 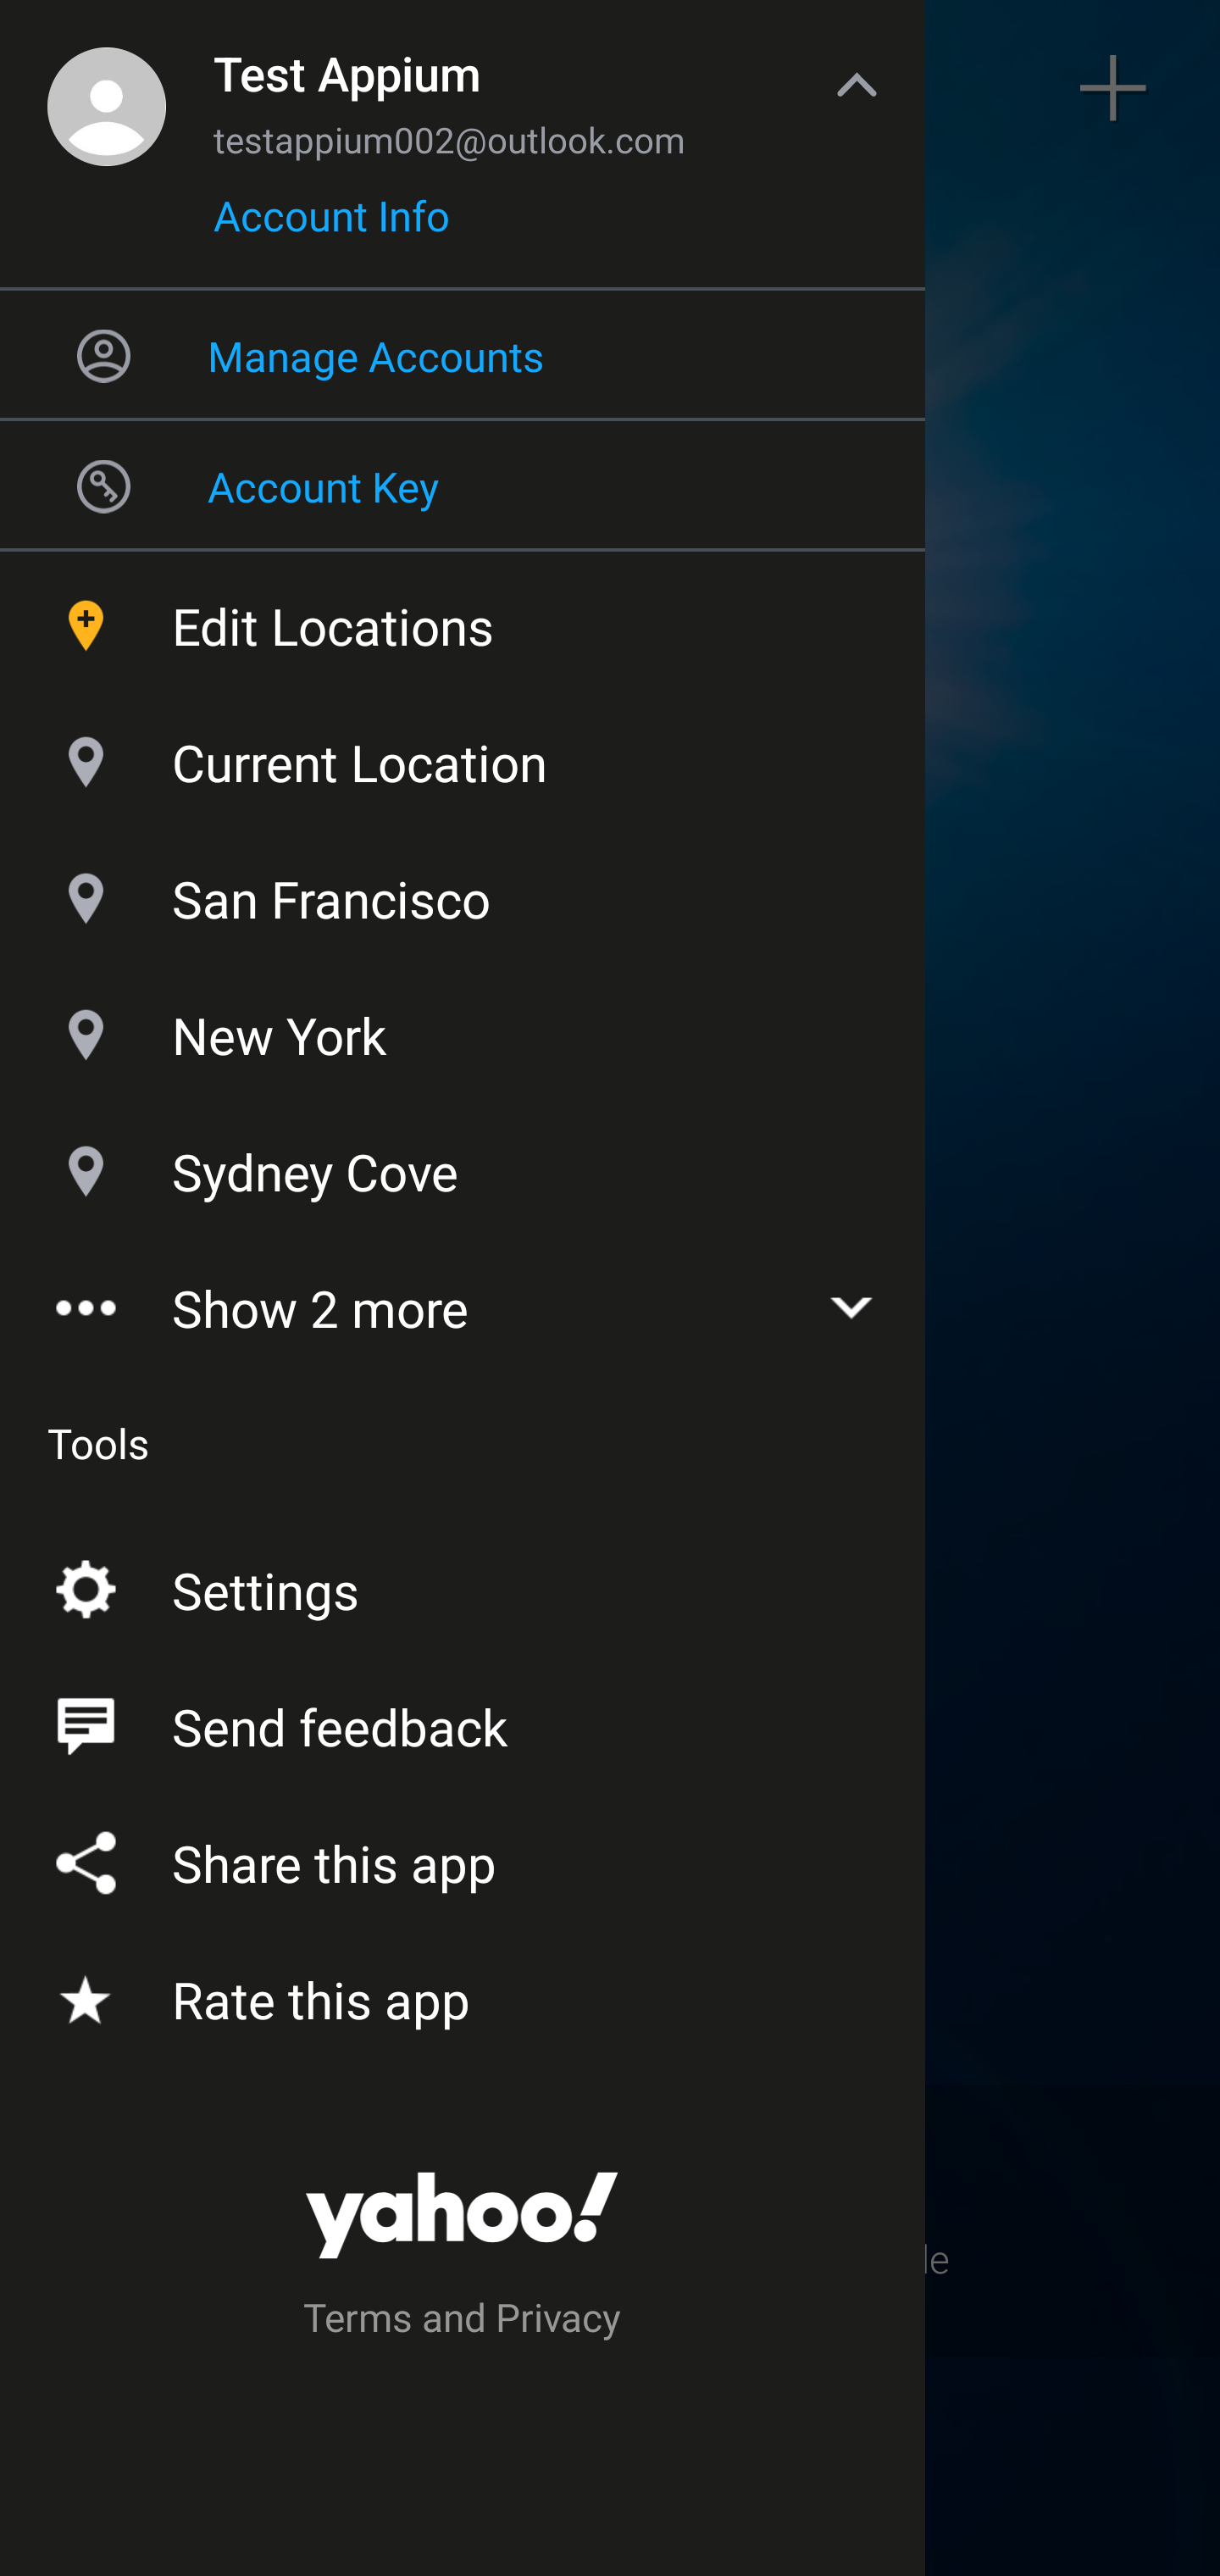 What do you see at coordinates (463, 1856) in the screenshot?
I see `Share this app` at bounding box center [463, 1856].